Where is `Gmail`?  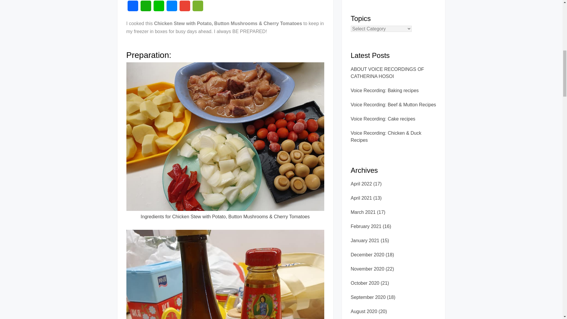
Gmail is located at coordinates (185, 8).